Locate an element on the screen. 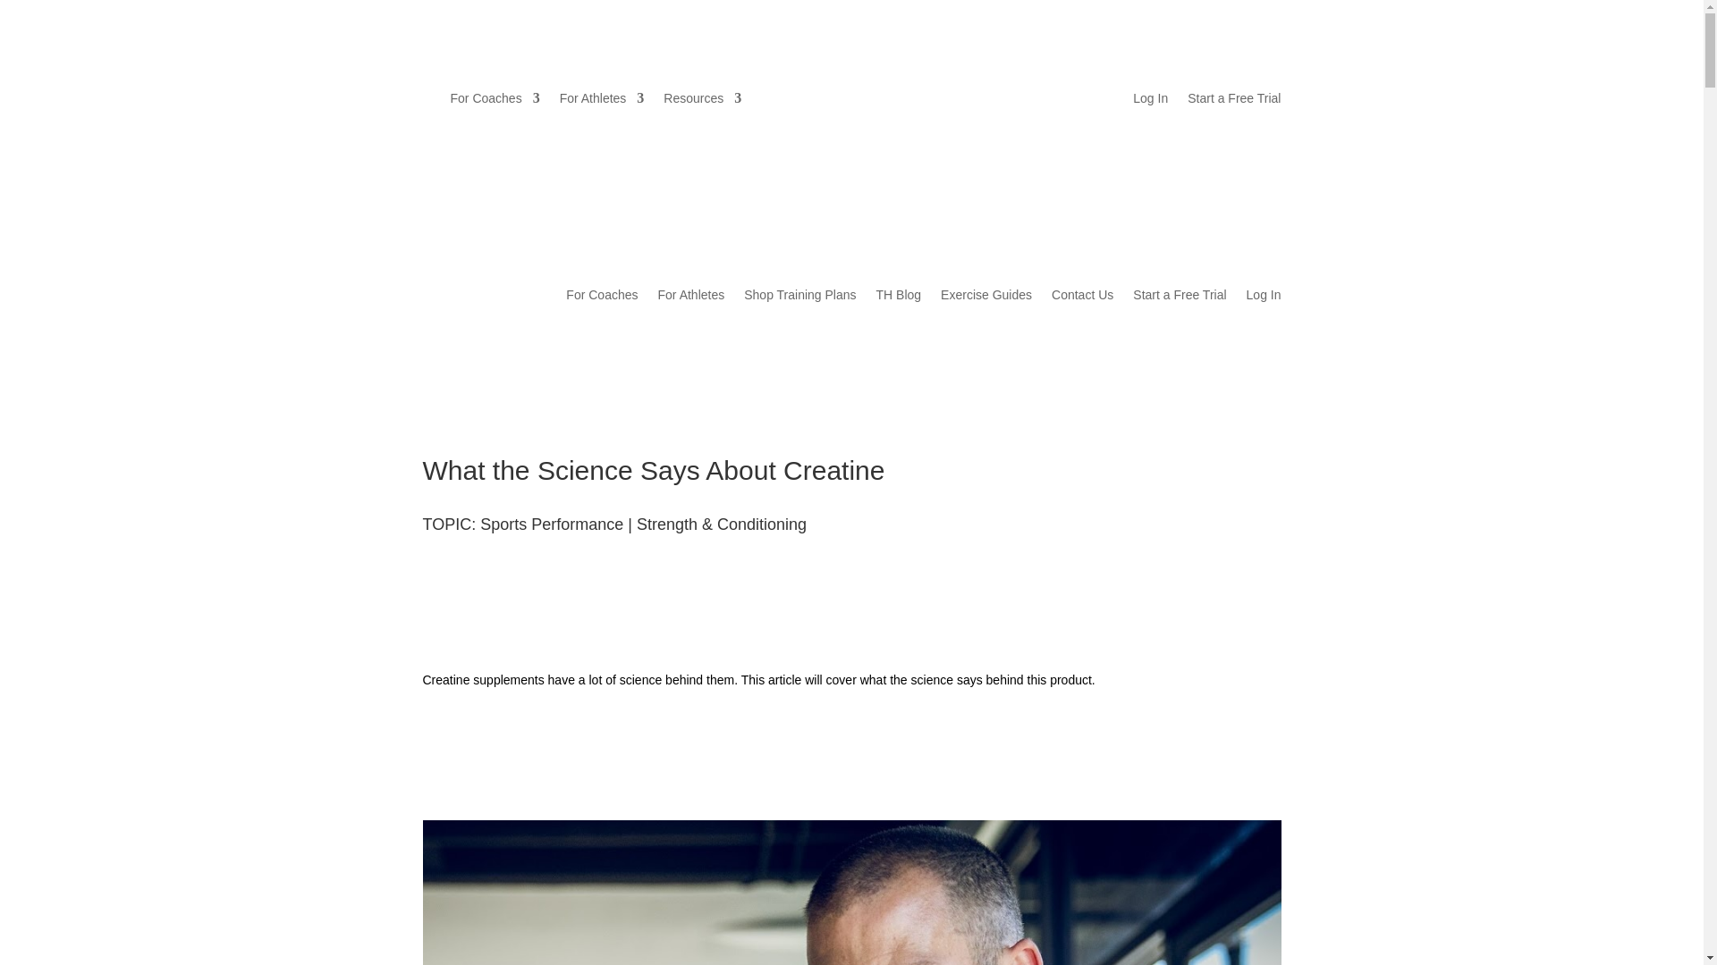 Image resolution: width=1717 pixels, height=965 pixels. For Athletes is located at coordinates (690, 295).